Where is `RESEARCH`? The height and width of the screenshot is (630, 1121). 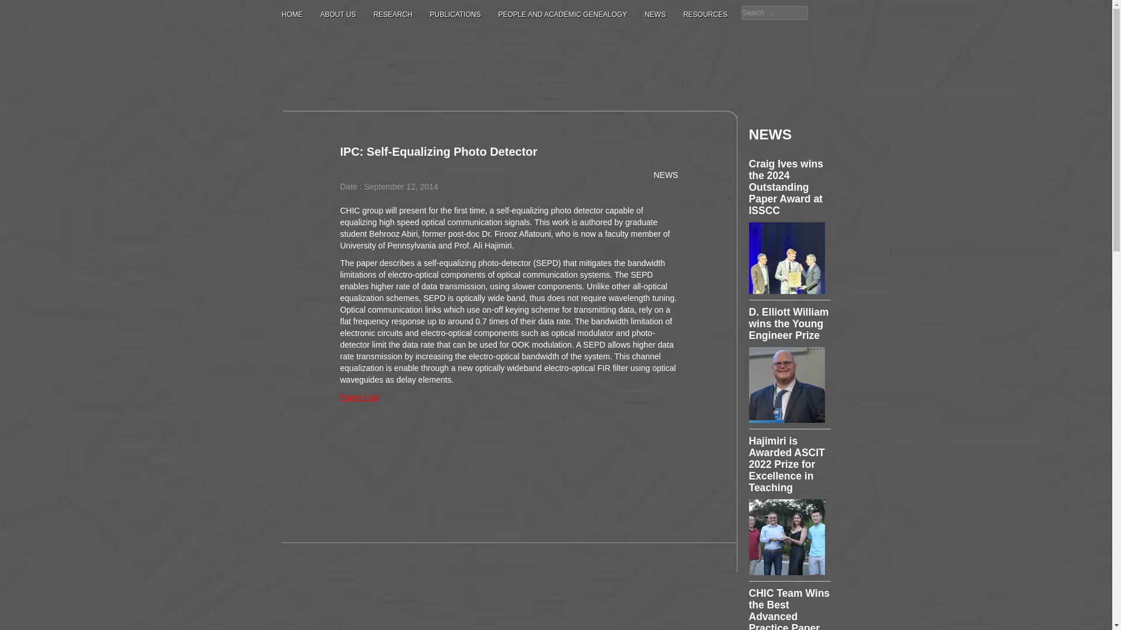
RESEARCH is located at coordinates (392, 14).